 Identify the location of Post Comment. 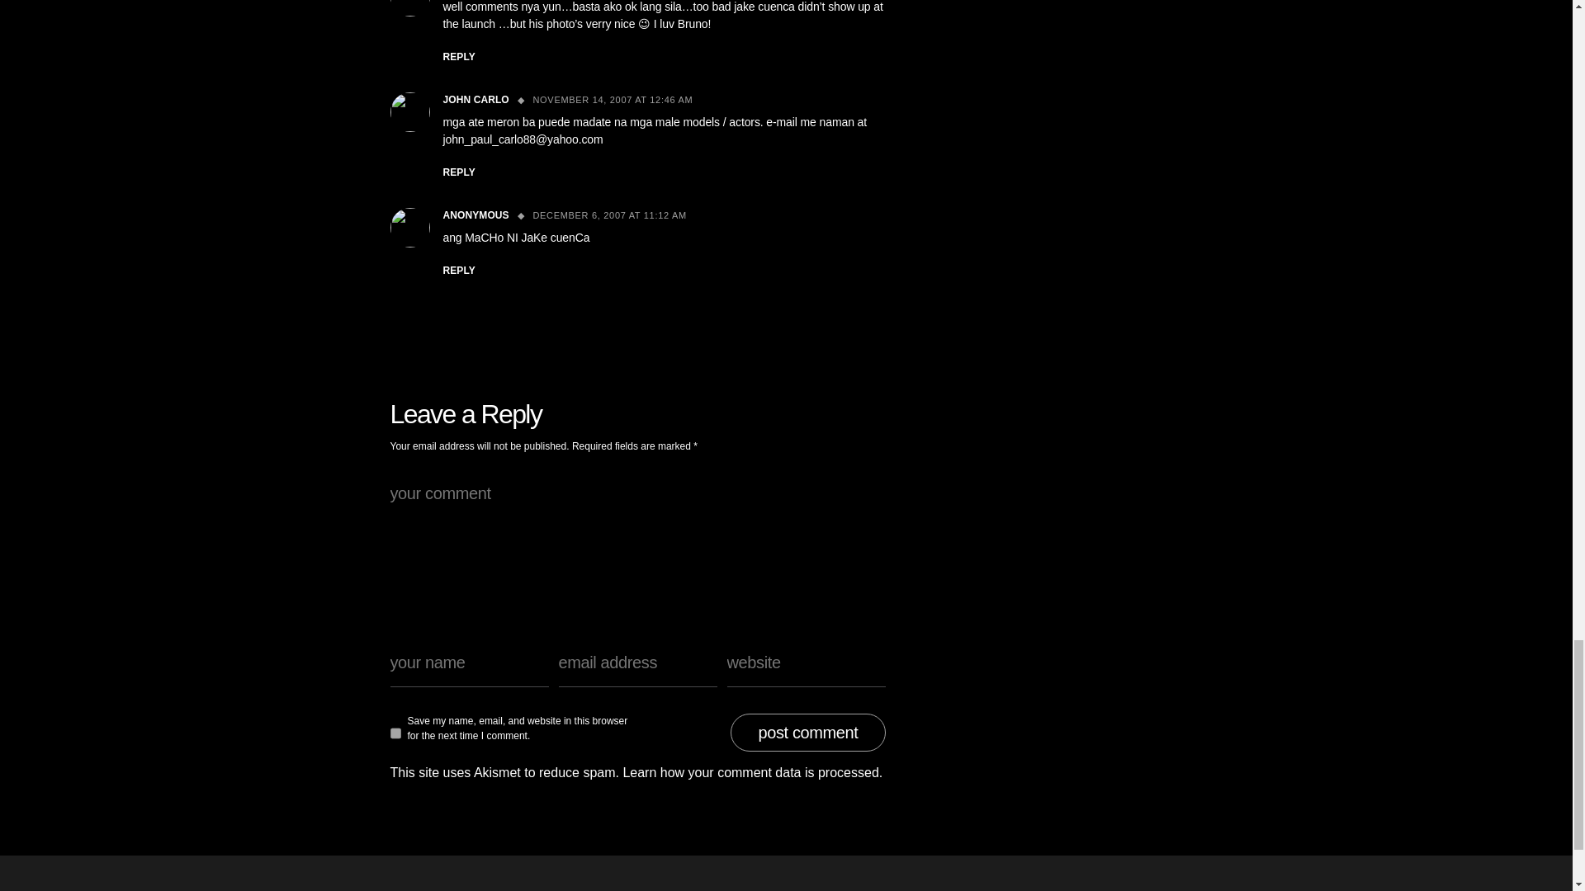
(807, 733).